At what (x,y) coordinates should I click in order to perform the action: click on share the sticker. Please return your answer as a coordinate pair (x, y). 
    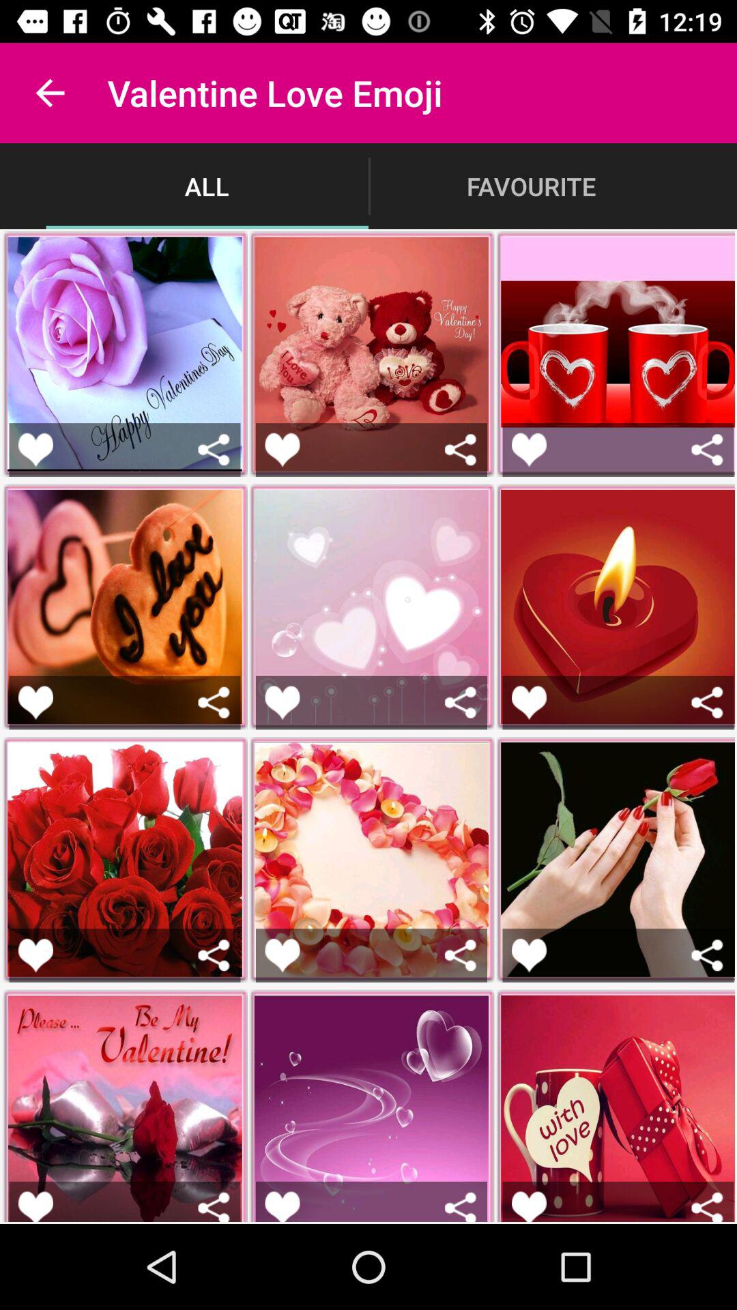
    Looking at the image, I should click on (707, 703).